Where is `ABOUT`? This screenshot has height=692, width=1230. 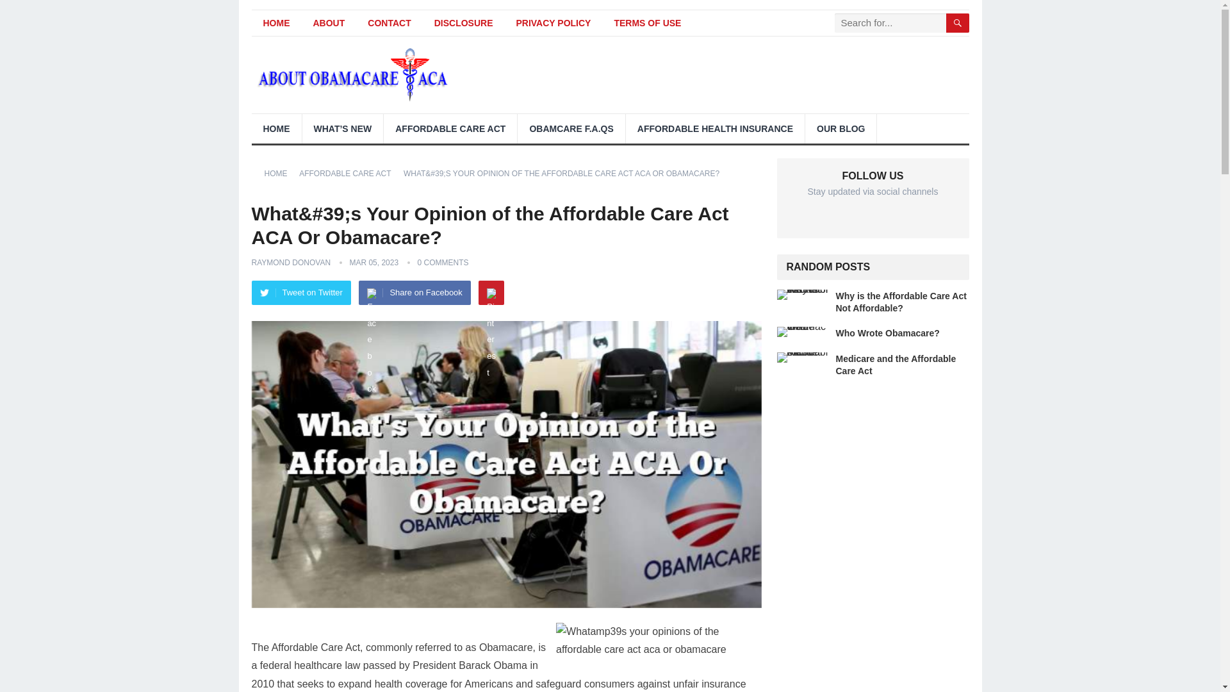 ABOUT is located at coordinates (329, 23).